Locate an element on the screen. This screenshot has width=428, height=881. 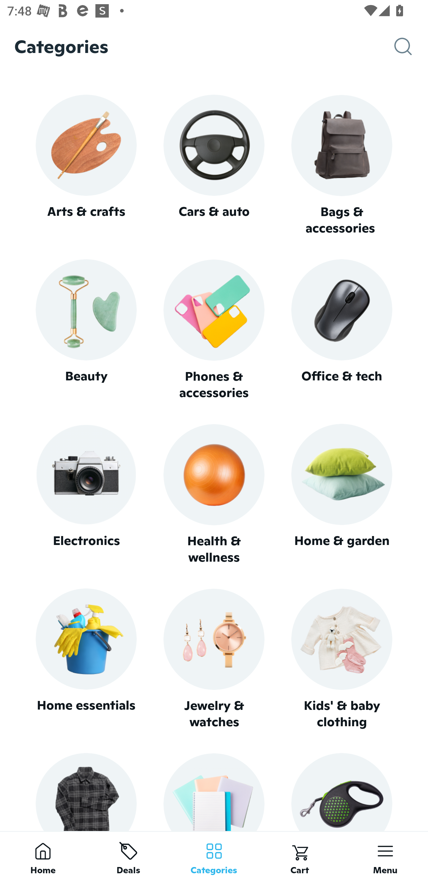
Beauty is located at coordinates (86, 330).